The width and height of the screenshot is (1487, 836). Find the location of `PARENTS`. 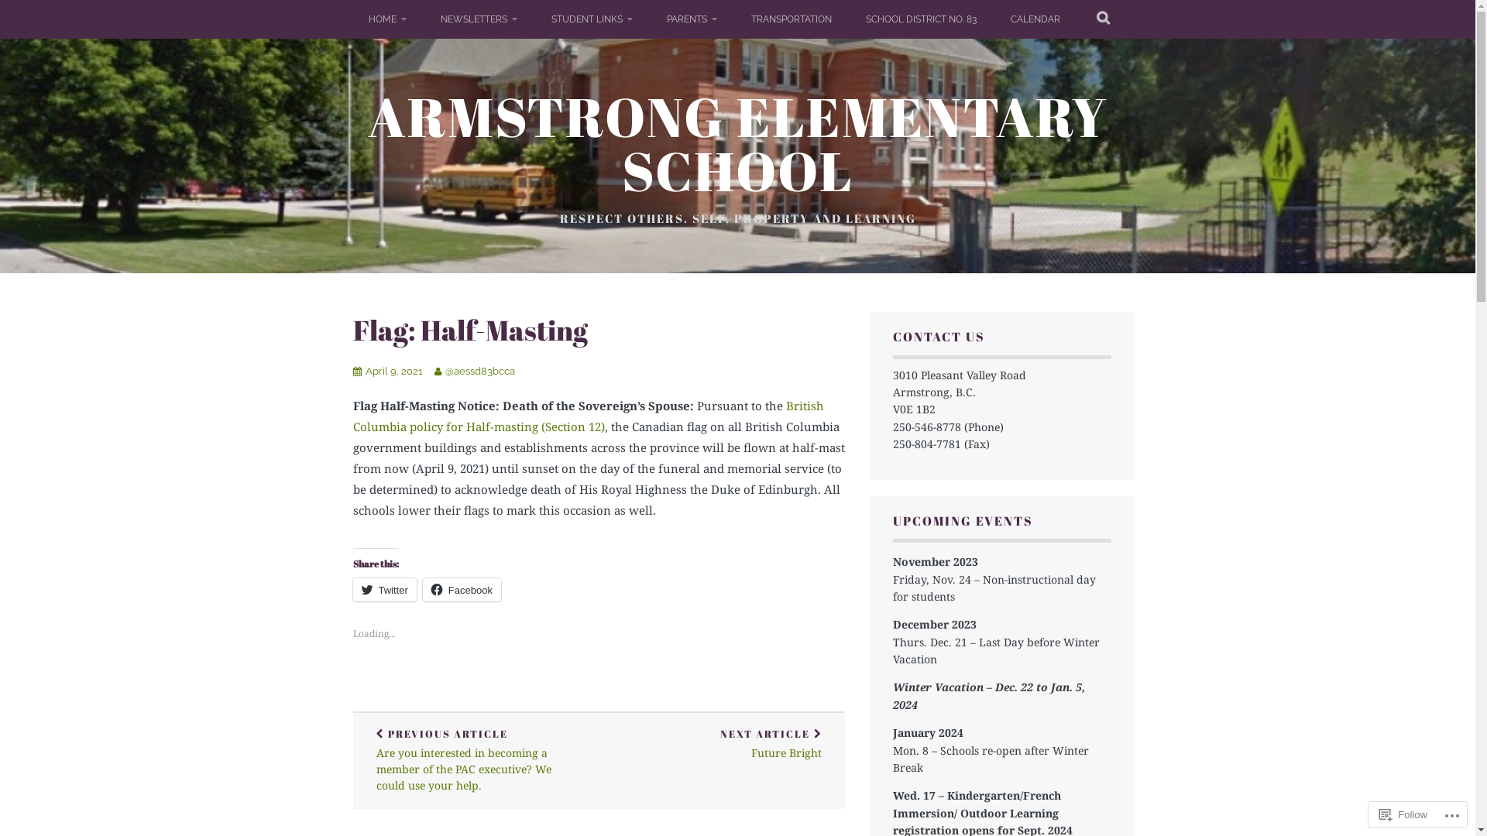

PARENTS is located at coordinates (691, 19).